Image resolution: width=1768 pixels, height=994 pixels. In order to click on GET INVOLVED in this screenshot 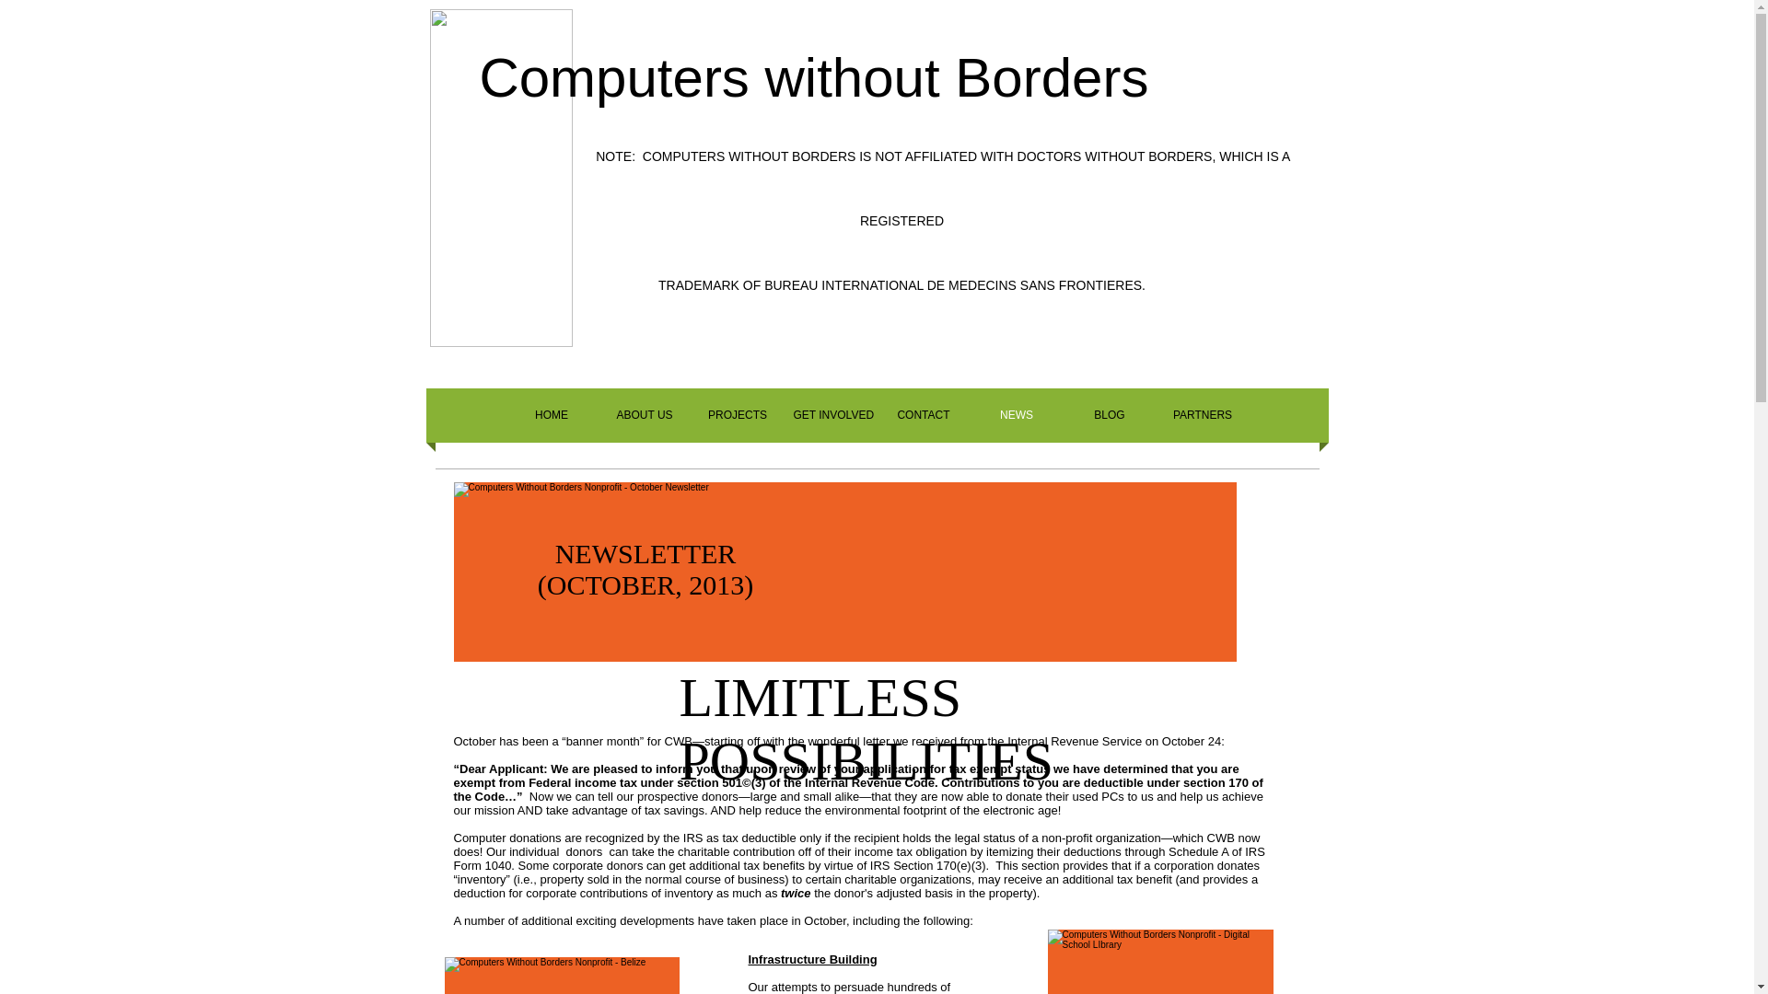, I will do `click(831, 415)`.